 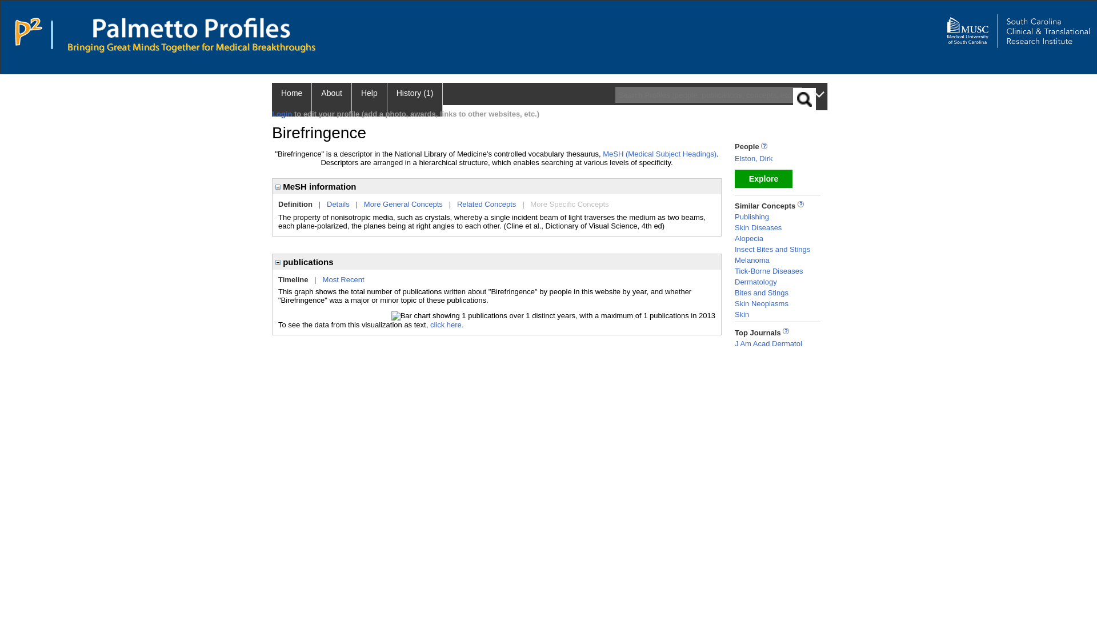 What do you see at coordinates (447, 324) in the screenshot?
I see `click here.` at bounding box center [447, 324].